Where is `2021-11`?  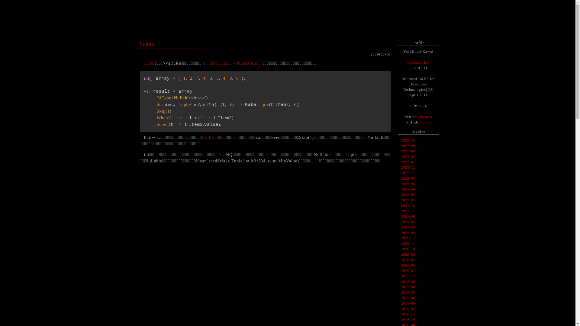 2021-11 is located at coordinates (408, 211).